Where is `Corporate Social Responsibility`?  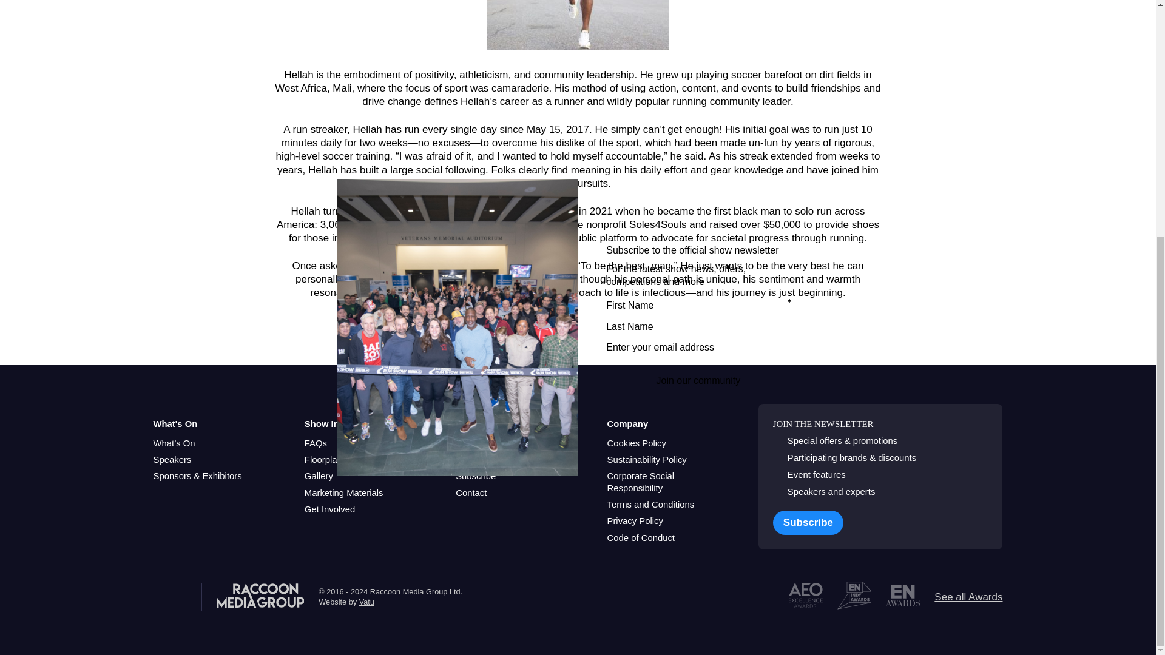
Corporate Social Responsibility is located at coordinates (667, 483).